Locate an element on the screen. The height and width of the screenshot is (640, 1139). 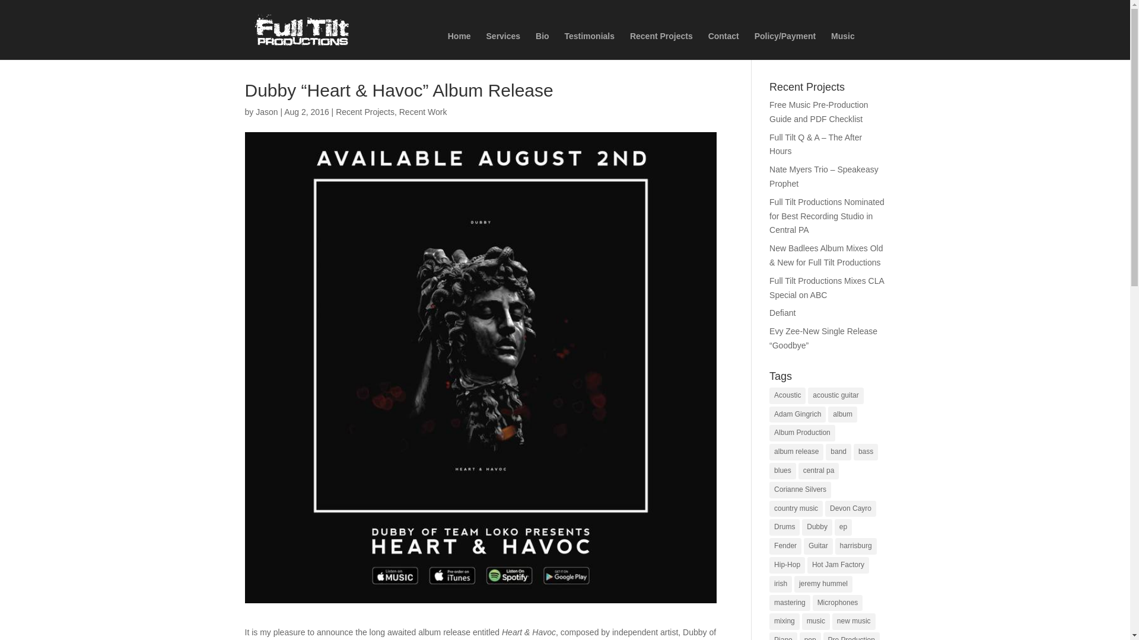
album release is located at coordinates (796, 452).